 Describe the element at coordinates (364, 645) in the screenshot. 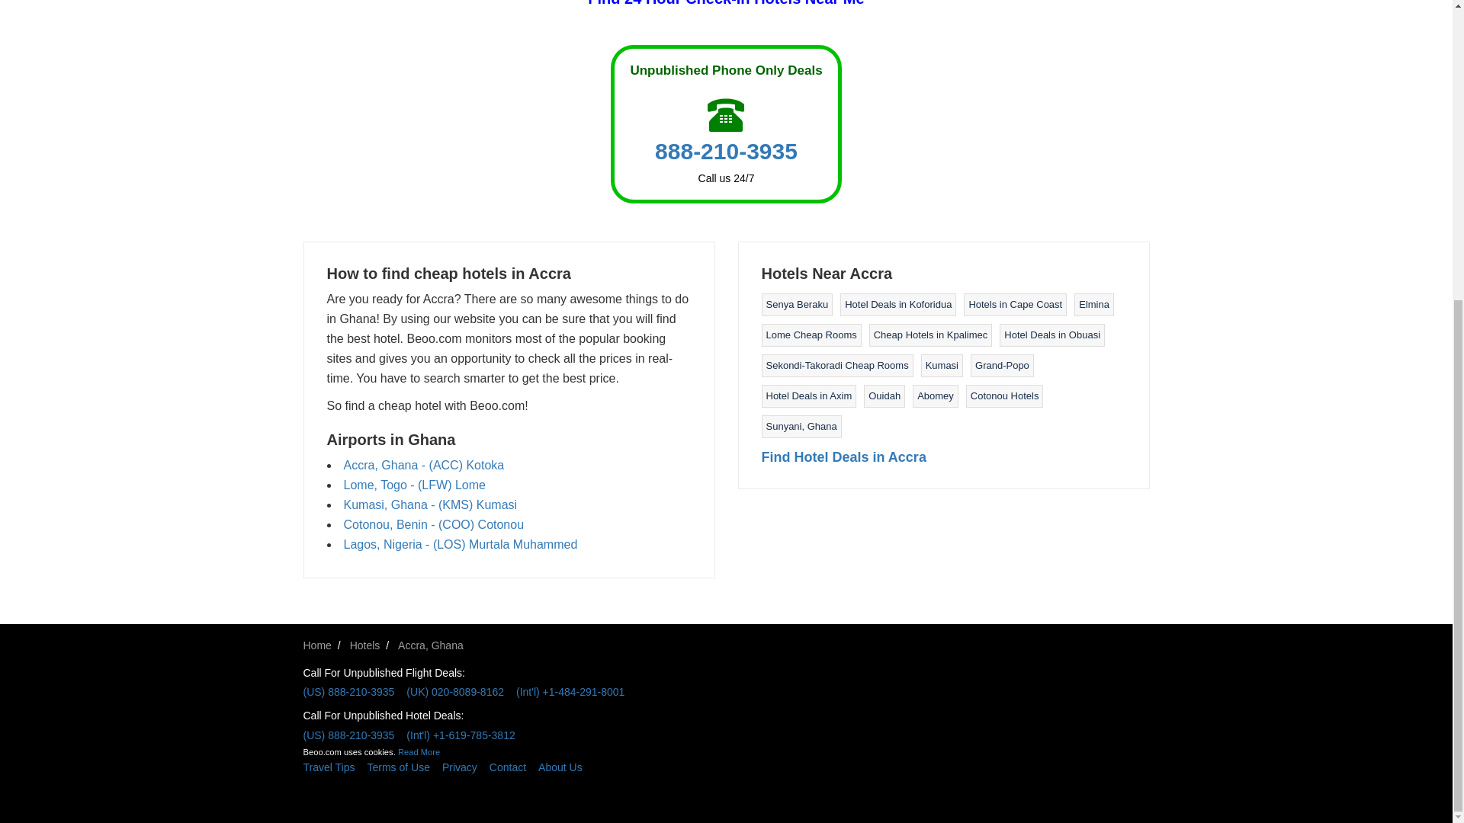

I see `Hotels` at that location.